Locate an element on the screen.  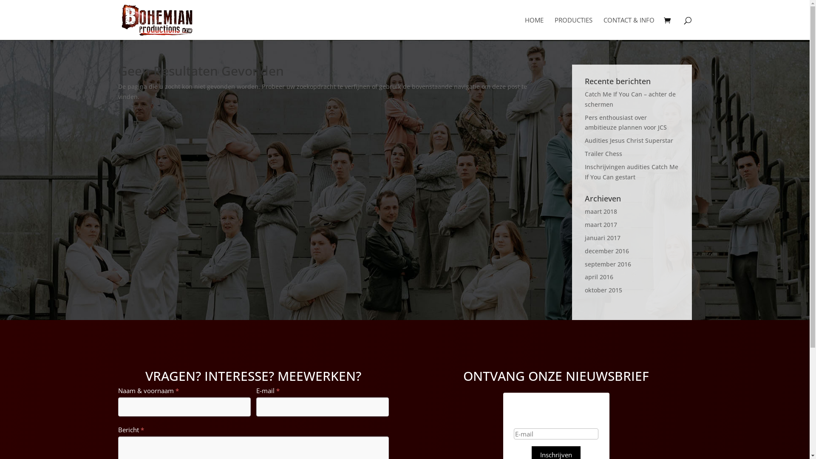
maart 2017 is located at coordinates (601, 224).